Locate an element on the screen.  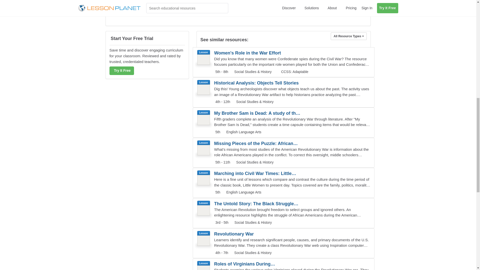
Subject is located at coordinates (254, 101).